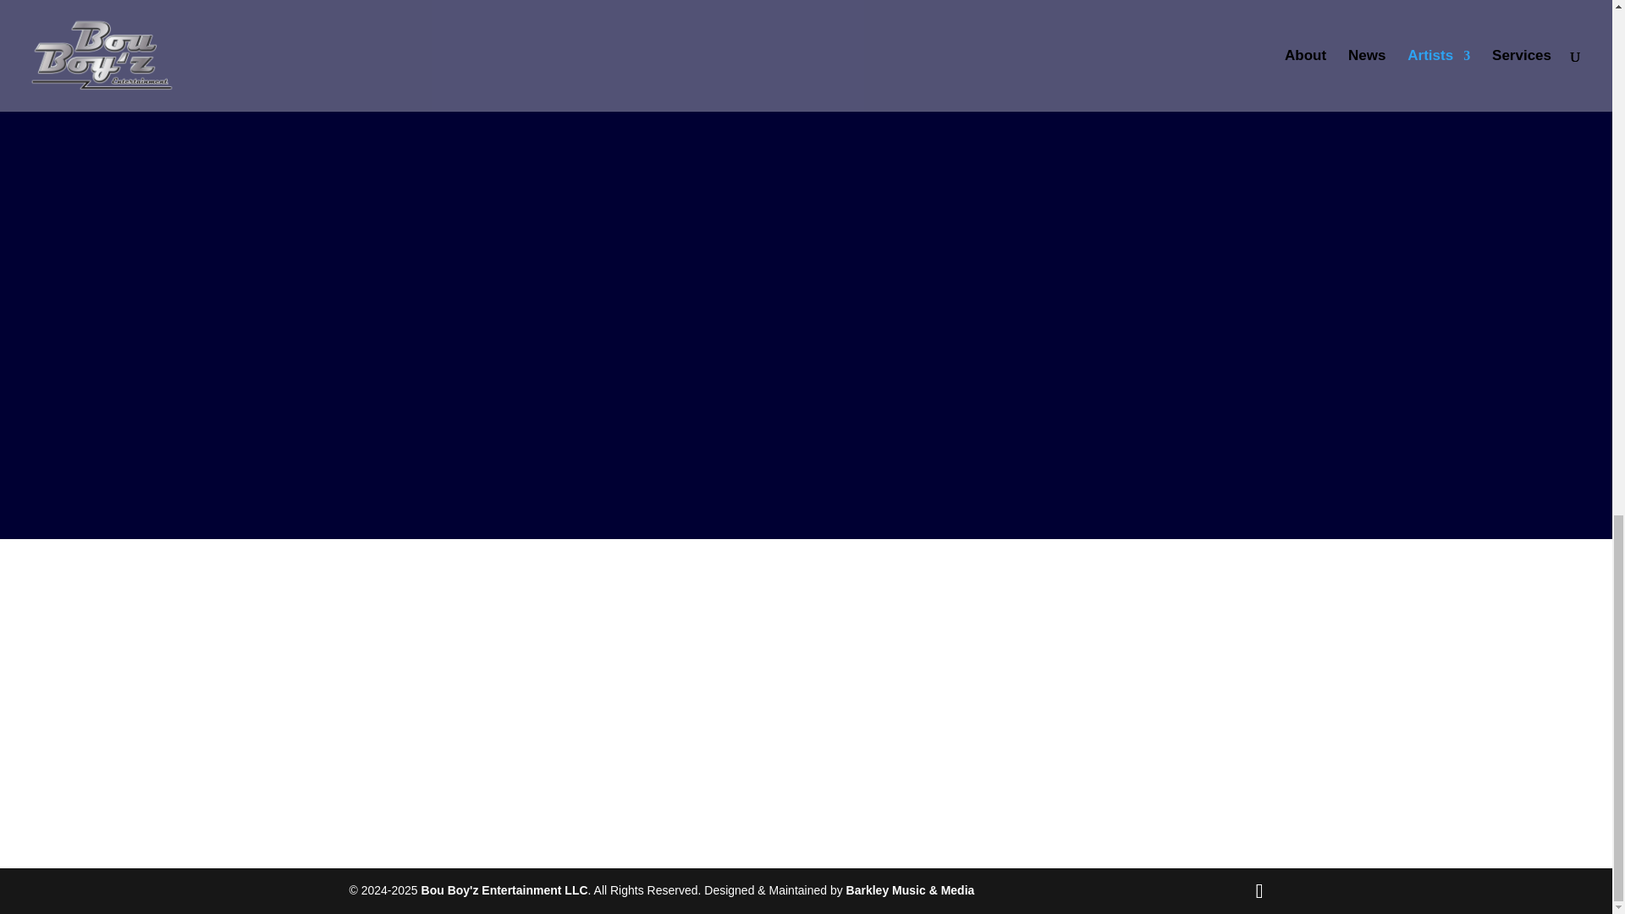 The image size is (1625, 914). I want to click on Bou Boy'z Entertainment LLC, so click(504, 890).